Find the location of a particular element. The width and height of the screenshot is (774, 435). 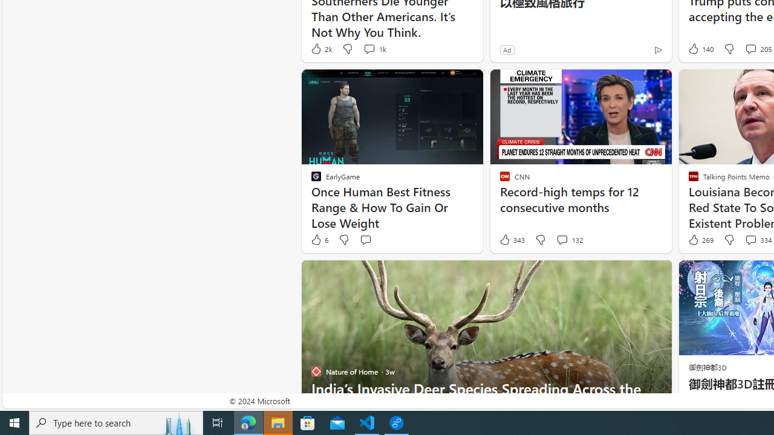

View comments 205 Comment is located at coordinates (750, 48).